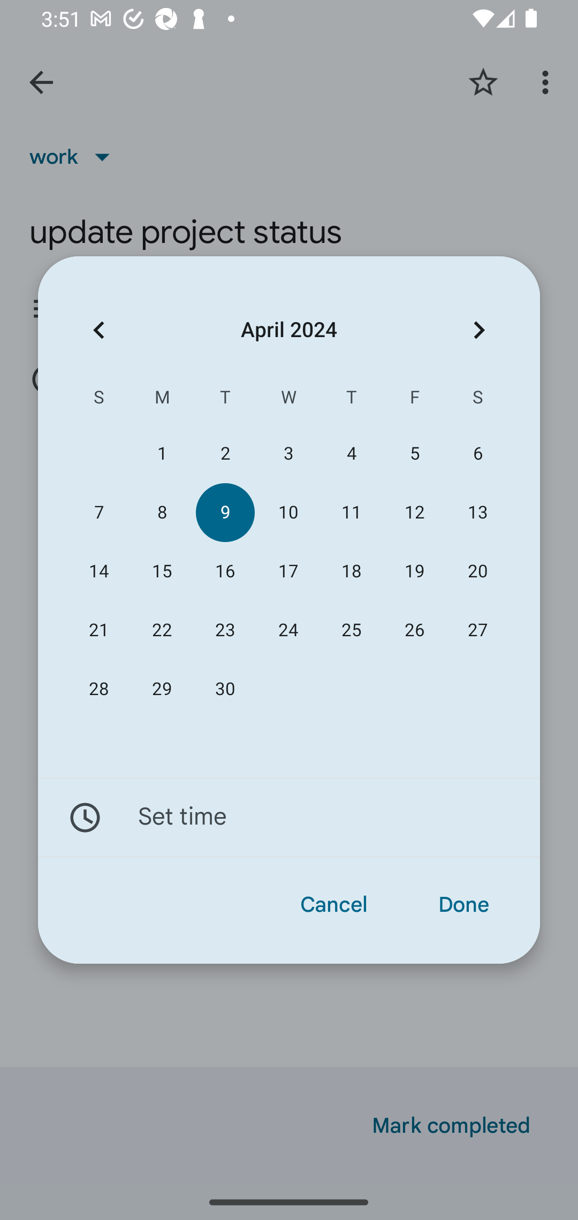 This screenshot has width=578, height=1220. Describe the element at coordinates (477, 571) in the screenshot. I see `20 20 April 2024` at that location.